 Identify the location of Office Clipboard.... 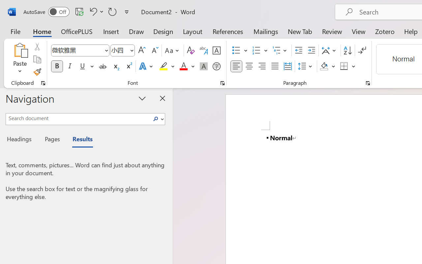
(43, 83).